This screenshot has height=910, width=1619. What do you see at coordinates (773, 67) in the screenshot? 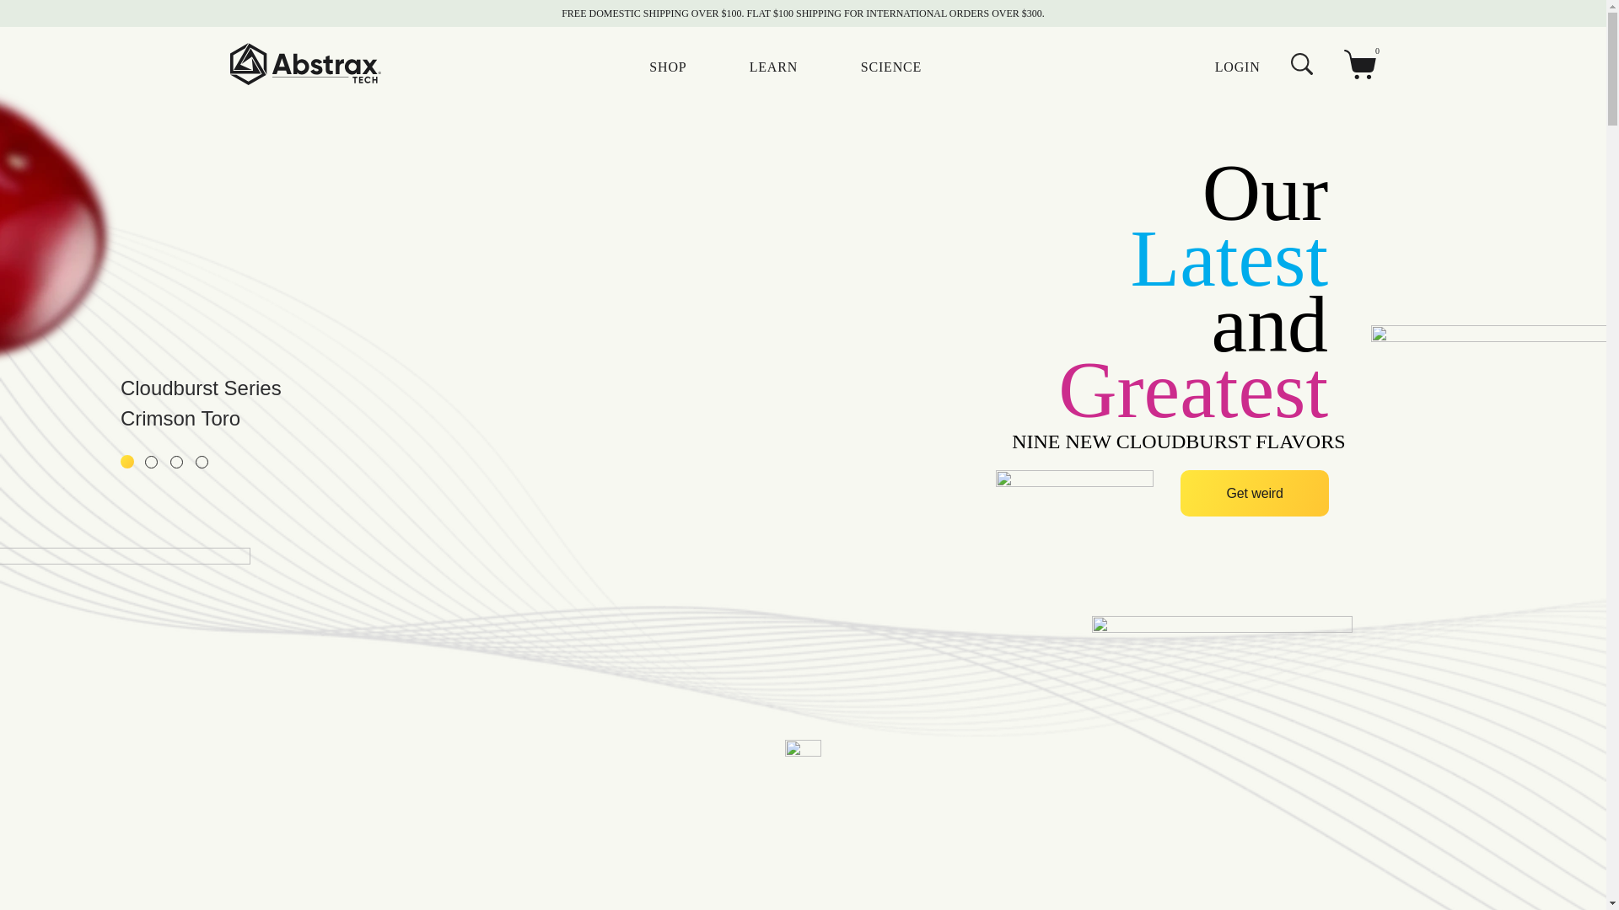
I see `LEARN` at bounding box center [773, 67].